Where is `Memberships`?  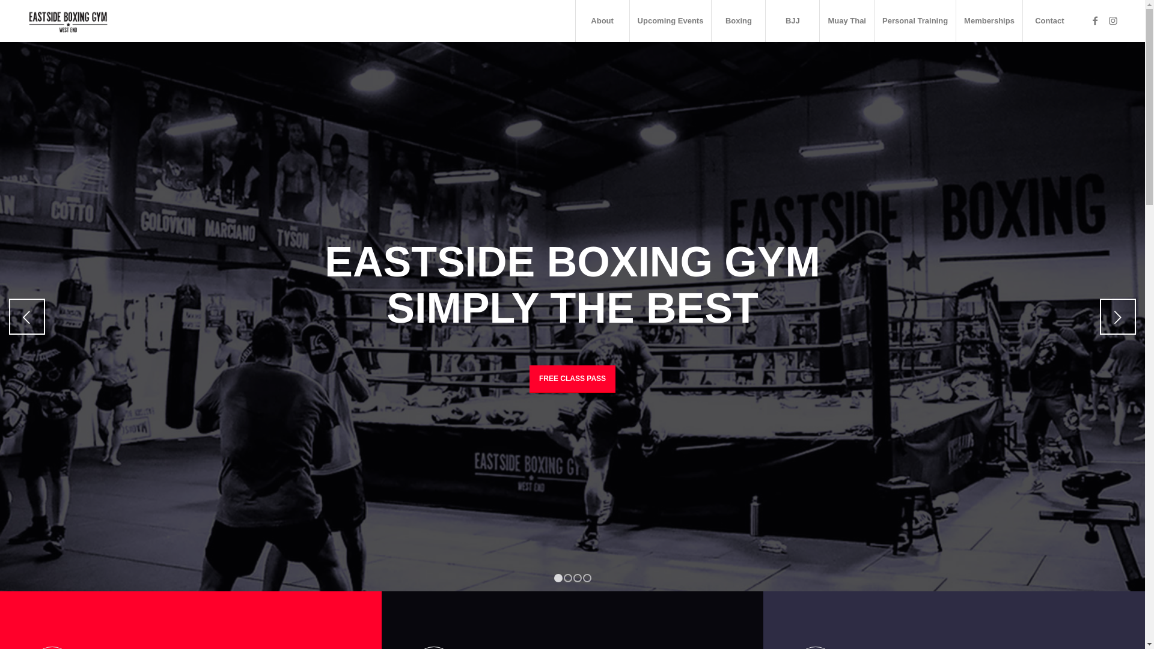 Memberships is located at coordinates (989, 21).